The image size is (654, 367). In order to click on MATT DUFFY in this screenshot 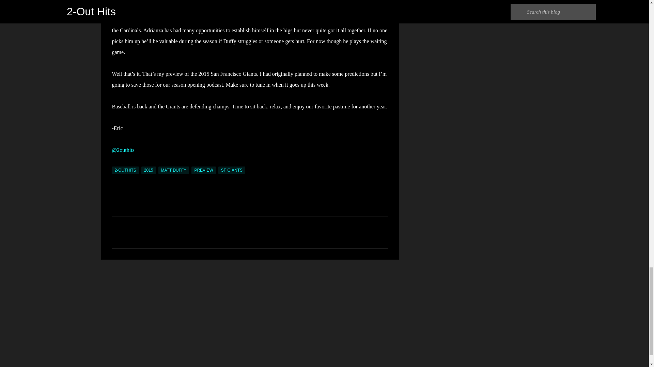, I will do `click(174, 170)`.